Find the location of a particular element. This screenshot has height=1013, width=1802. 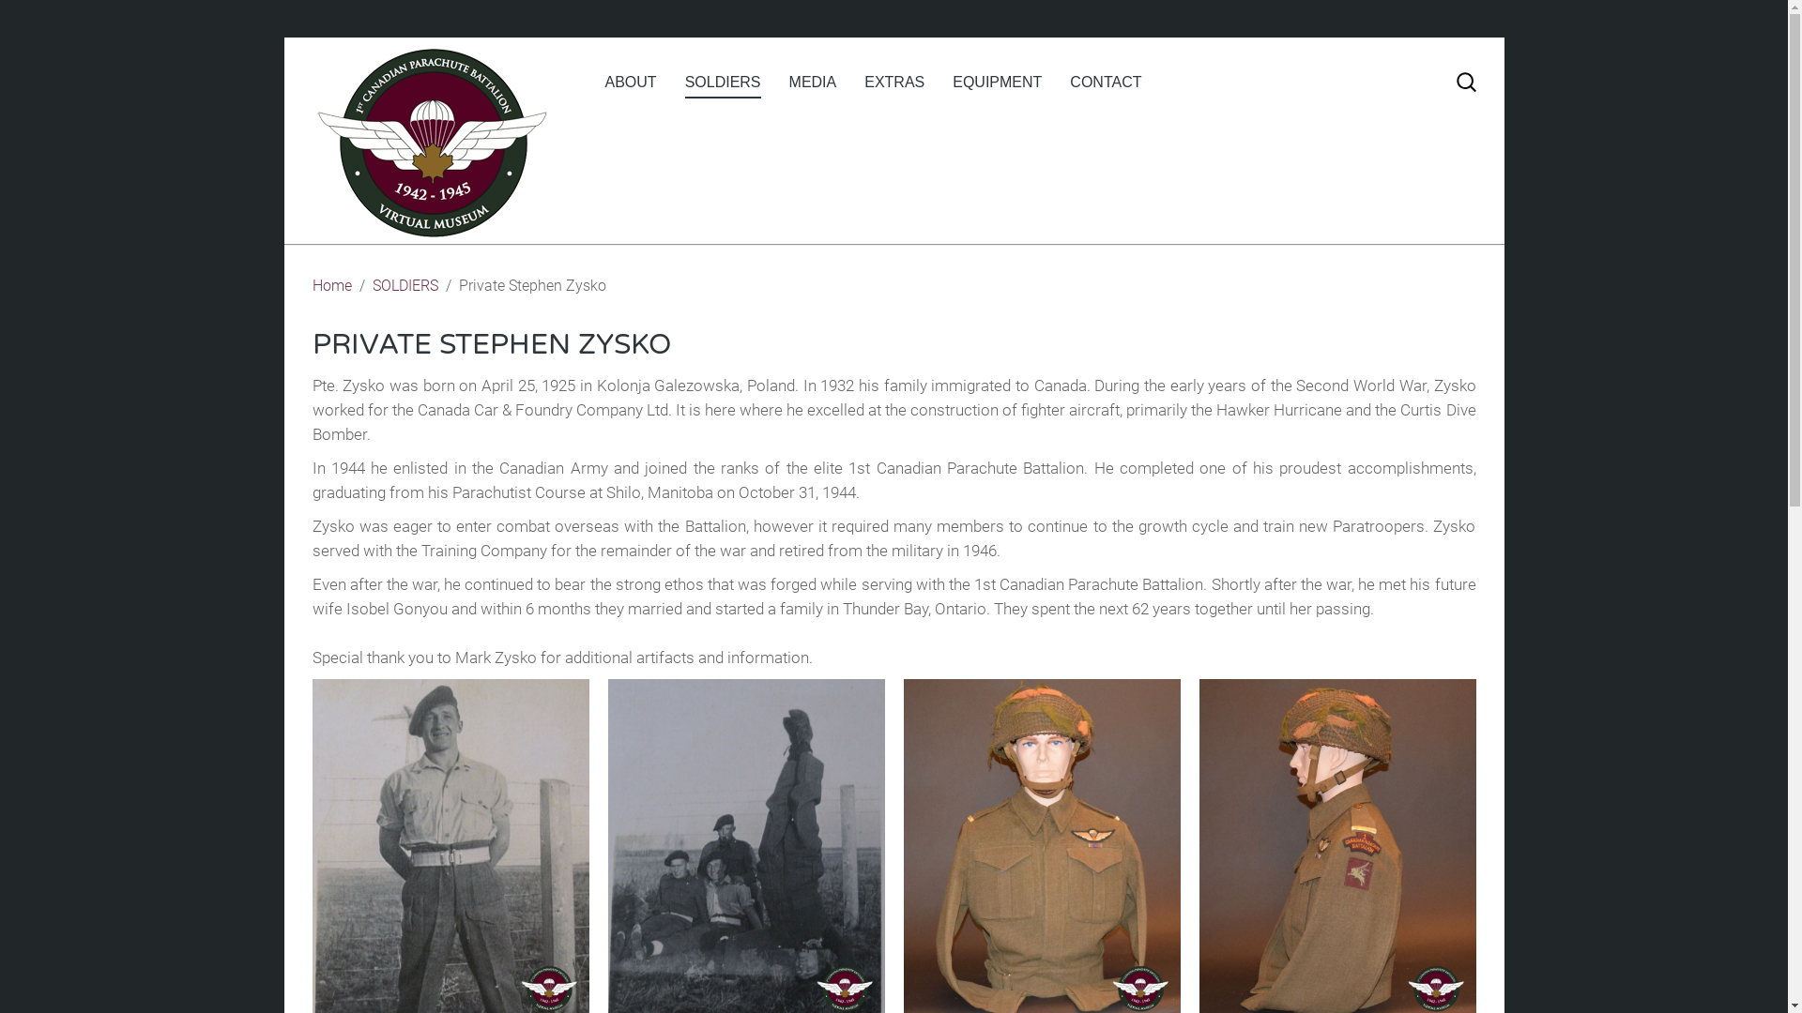

CONTACT is located at coordinates (1106, 83).